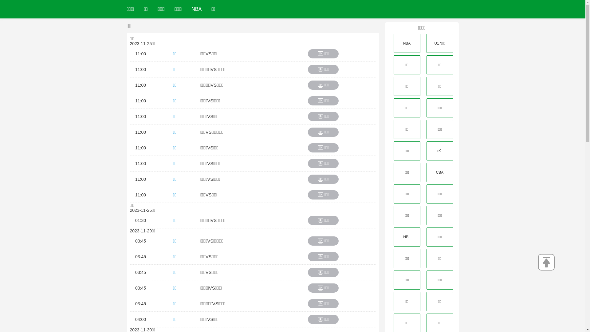 Image resolution: width=590 pixels, height=332 pixels. Describe the element at coordinates (141, 241) in the screenshot. I see `03:45` at that location.